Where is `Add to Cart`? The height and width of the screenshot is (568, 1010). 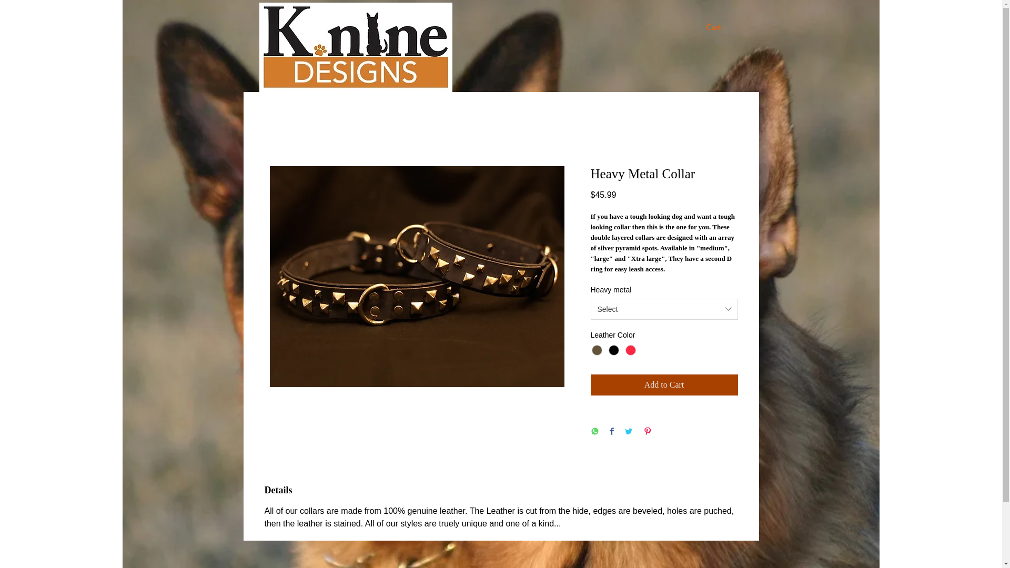
Add to Cart is located at coordinates (663, 384).